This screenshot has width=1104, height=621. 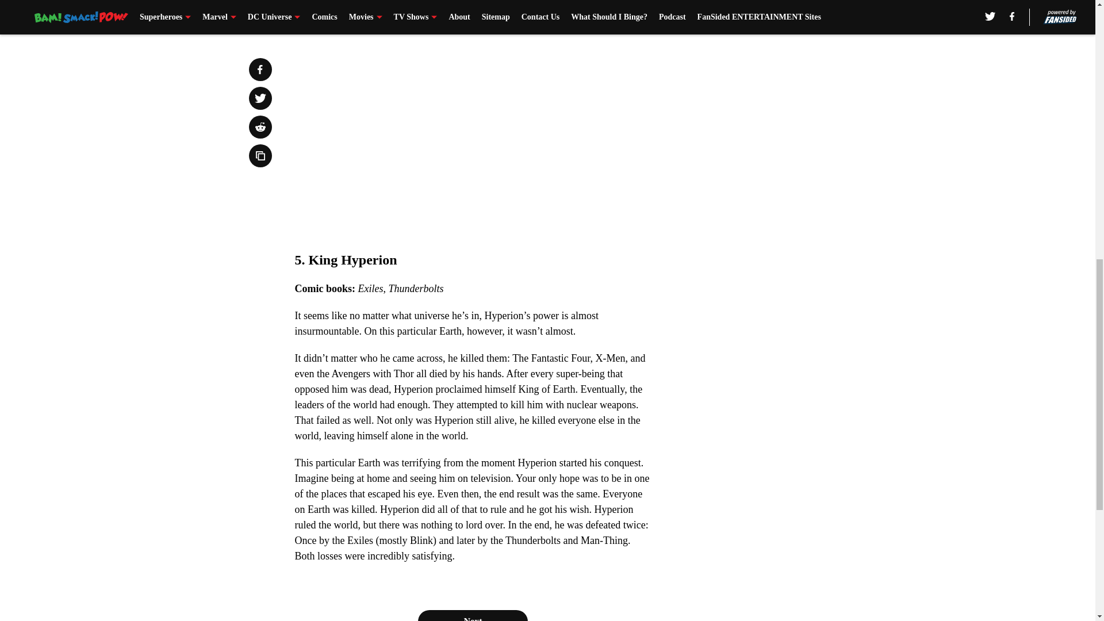 I want to click on Prev, so click(x=329, y=16).